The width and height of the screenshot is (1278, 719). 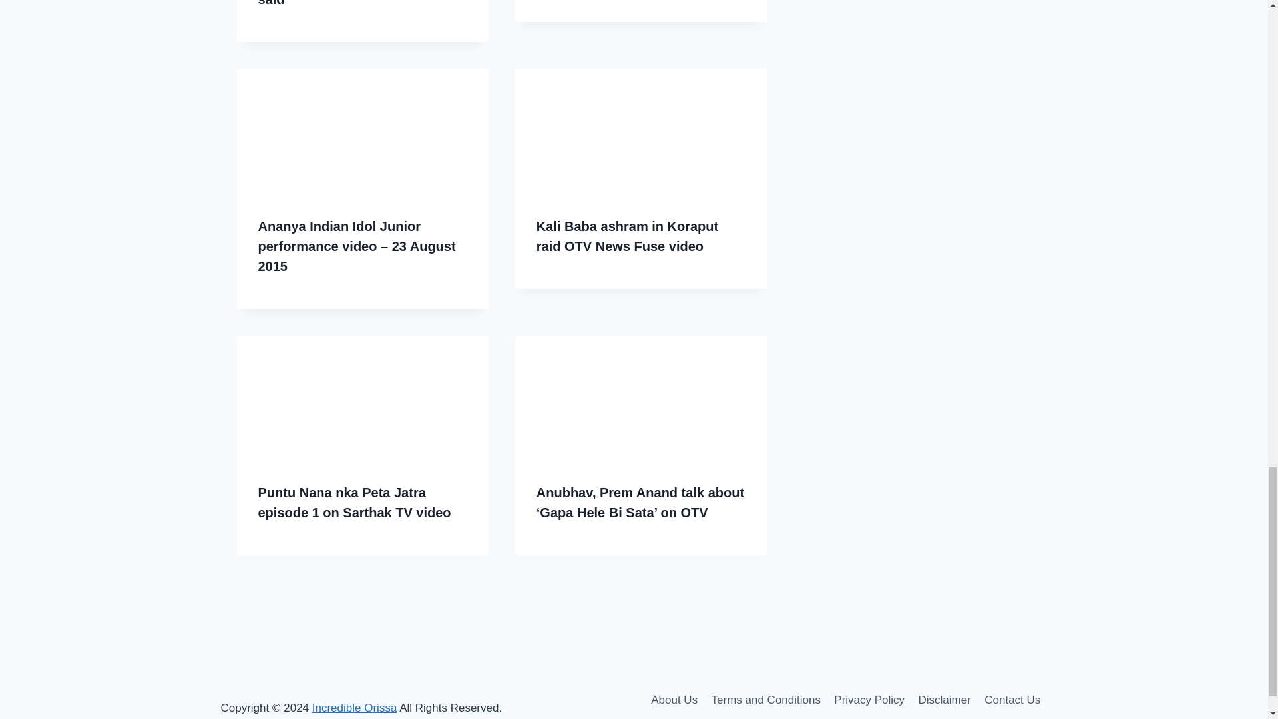 What do you see at coordinates (354, 502) in the screenshot?
I see `Puntu Nana nka Peta Jatra episode 1 on Sarthak TV video` at bounding box center [354, 502].